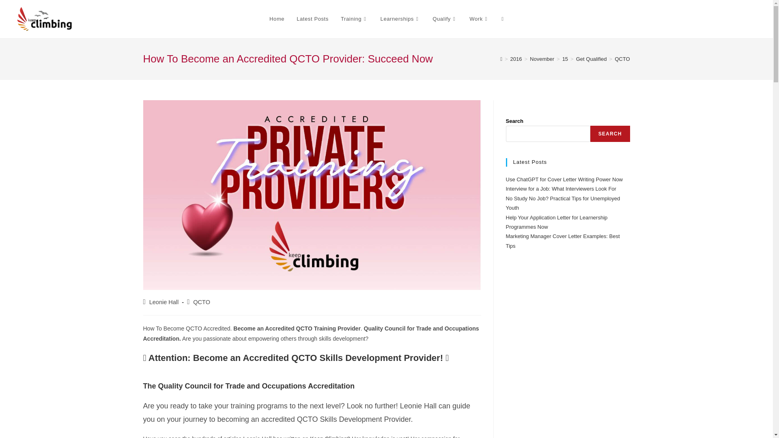 This screenshot has width=779, height=438. I want to click on Training, so click(355, 19).